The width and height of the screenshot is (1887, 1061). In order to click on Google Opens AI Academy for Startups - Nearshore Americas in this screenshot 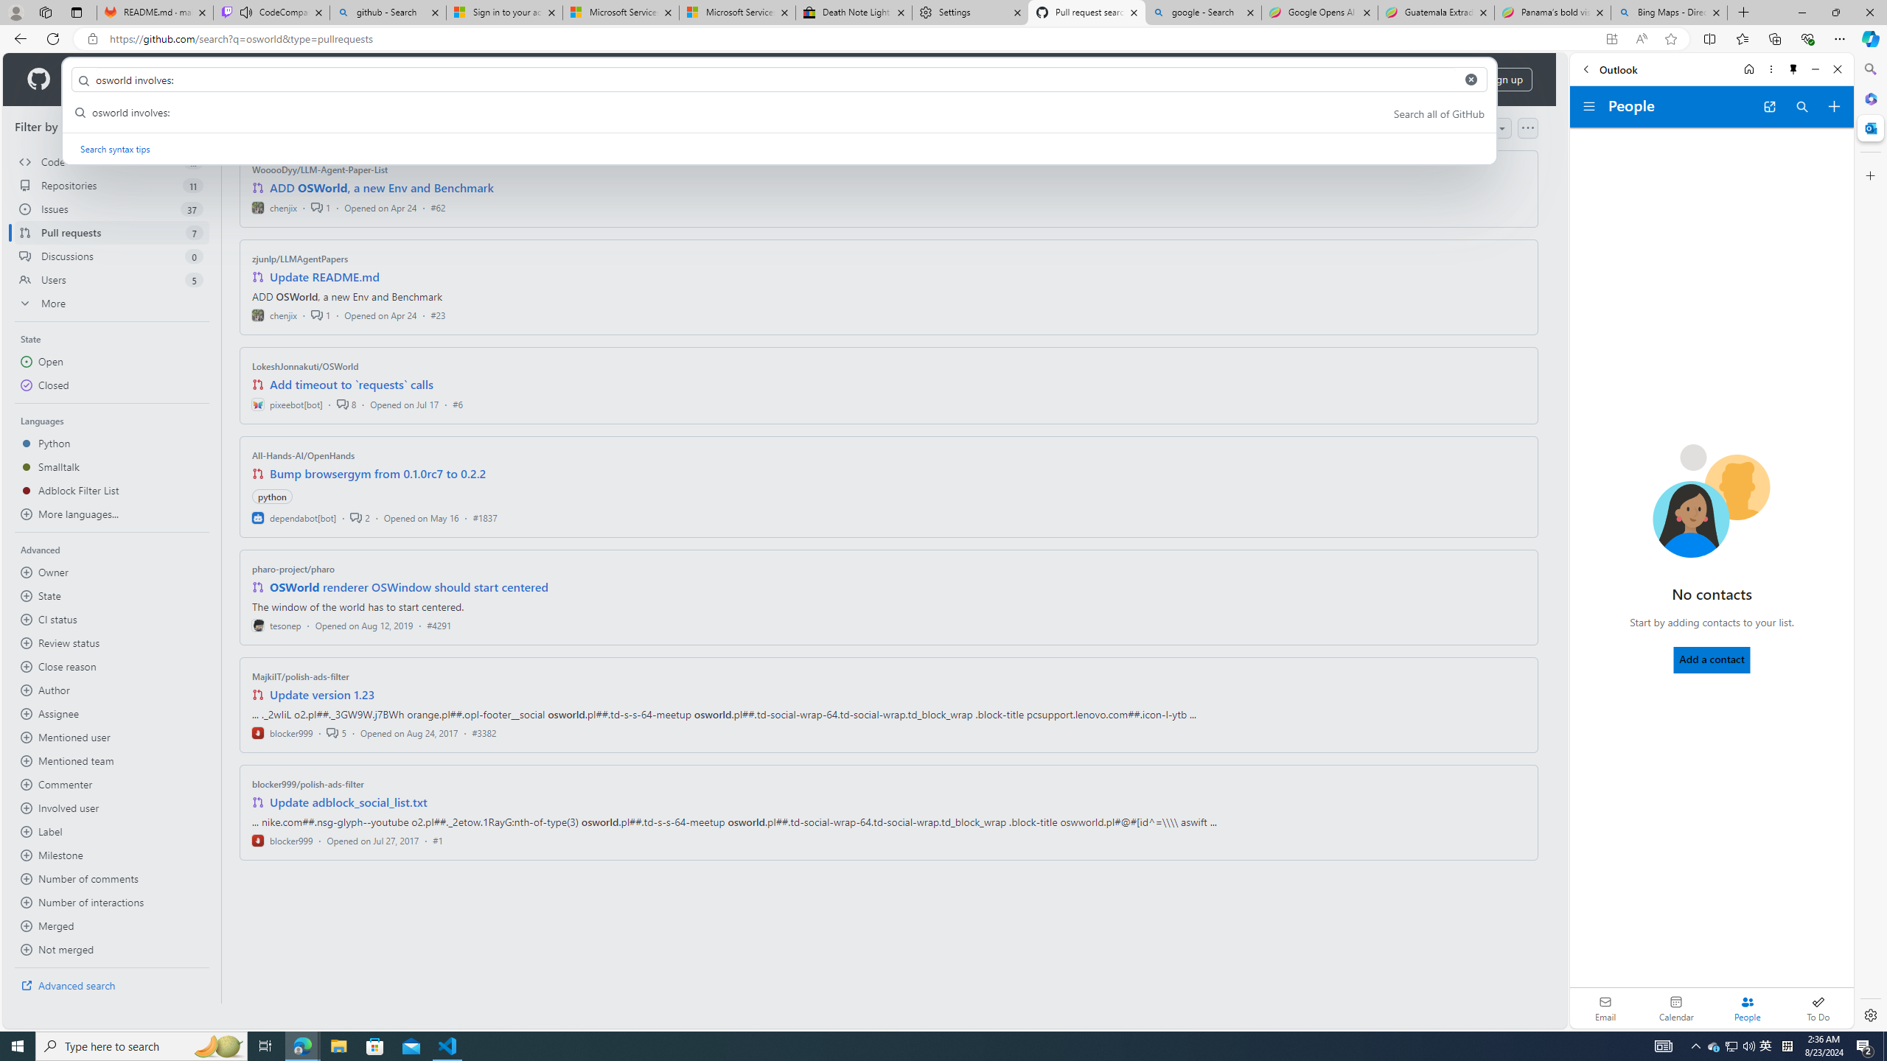, I will do `click(1319, 13)`.